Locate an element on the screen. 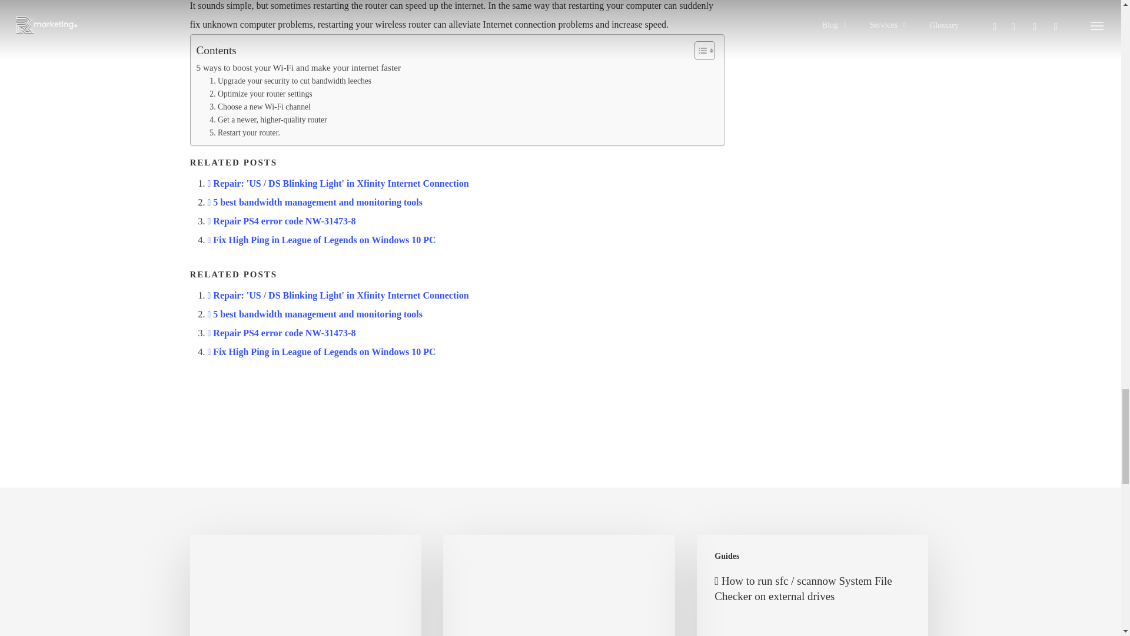  1. Upgrade your security to cut bandwidth leeches is located at coordinates (290, 81).